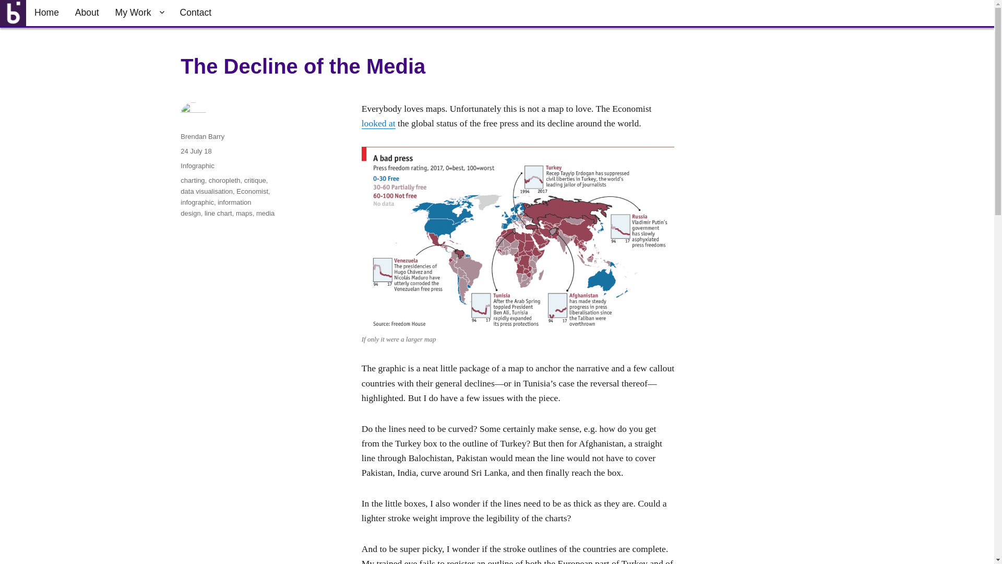  Describe the element at coordinates (379, 123) in the screenshot. I see `looked at` at that location.